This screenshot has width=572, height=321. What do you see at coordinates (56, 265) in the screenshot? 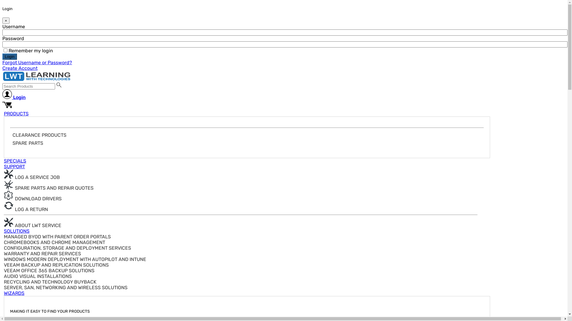
I see `VEEAM BACKUP AND REPLICATION SOLUTIONS` at bounding box center [56, 265].